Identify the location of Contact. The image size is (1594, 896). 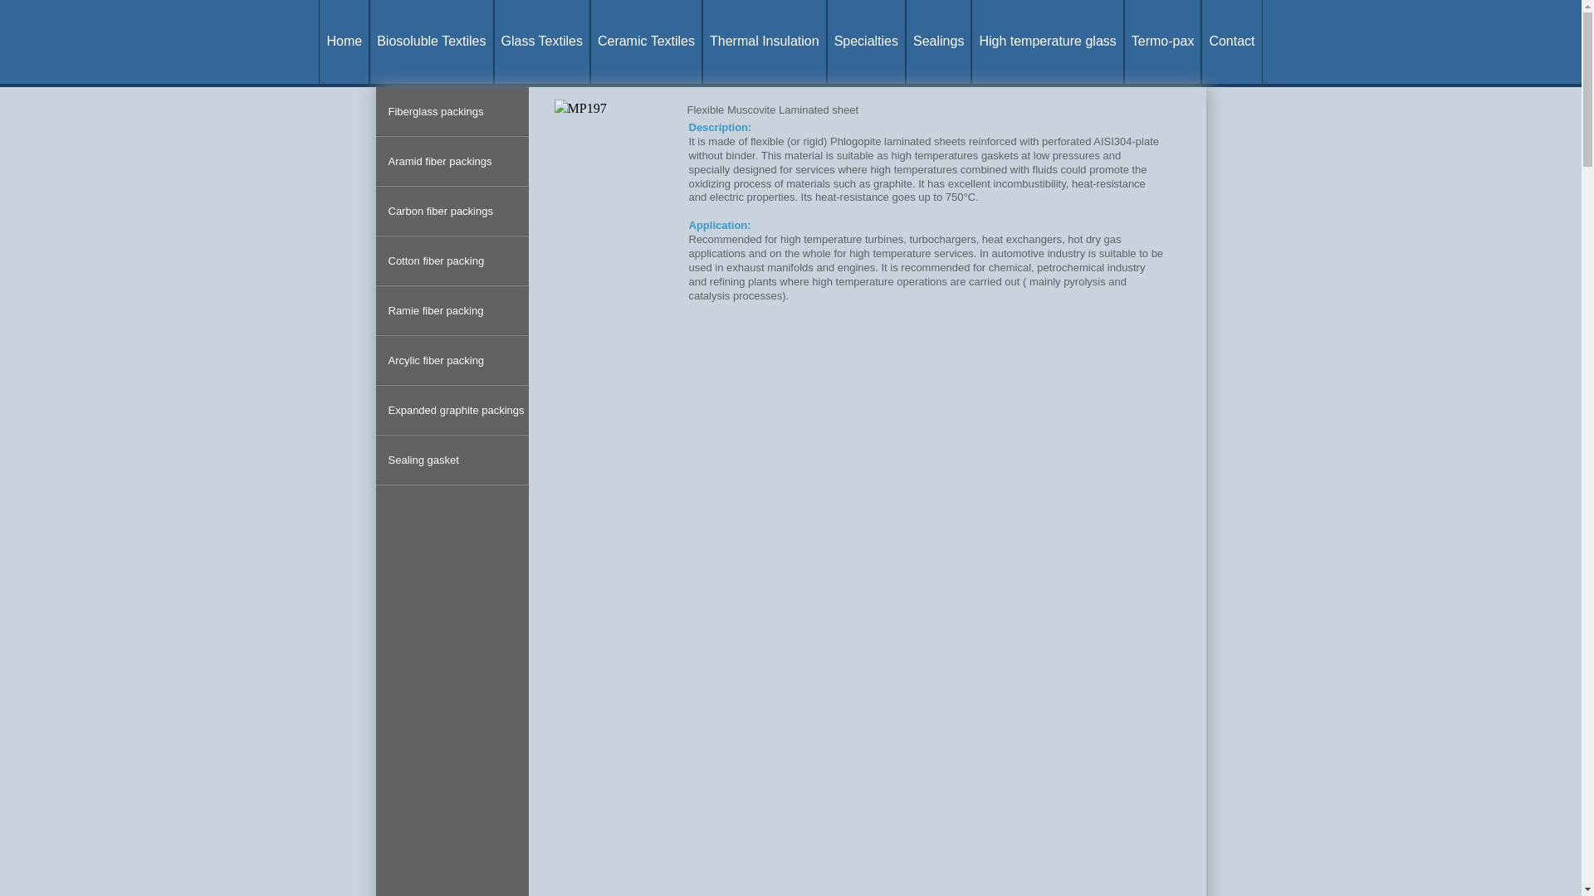
(1230, 41).